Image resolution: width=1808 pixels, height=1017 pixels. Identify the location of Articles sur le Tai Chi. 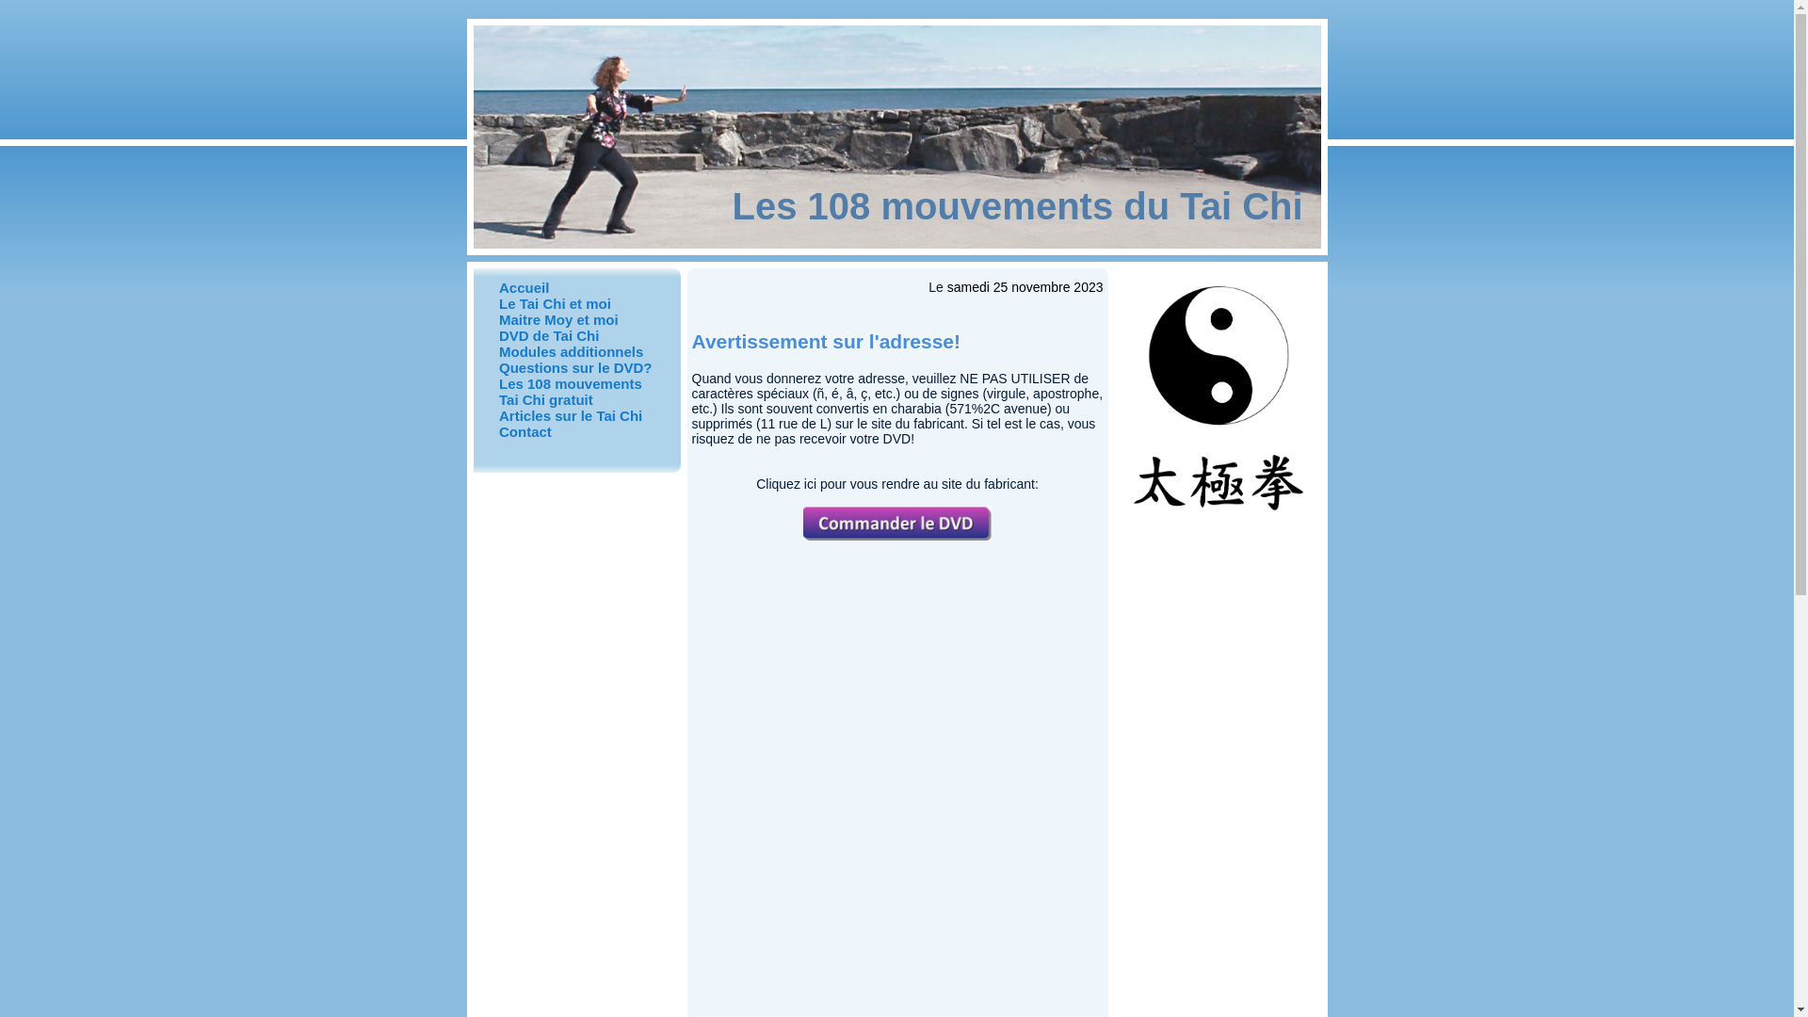
(571, 416).